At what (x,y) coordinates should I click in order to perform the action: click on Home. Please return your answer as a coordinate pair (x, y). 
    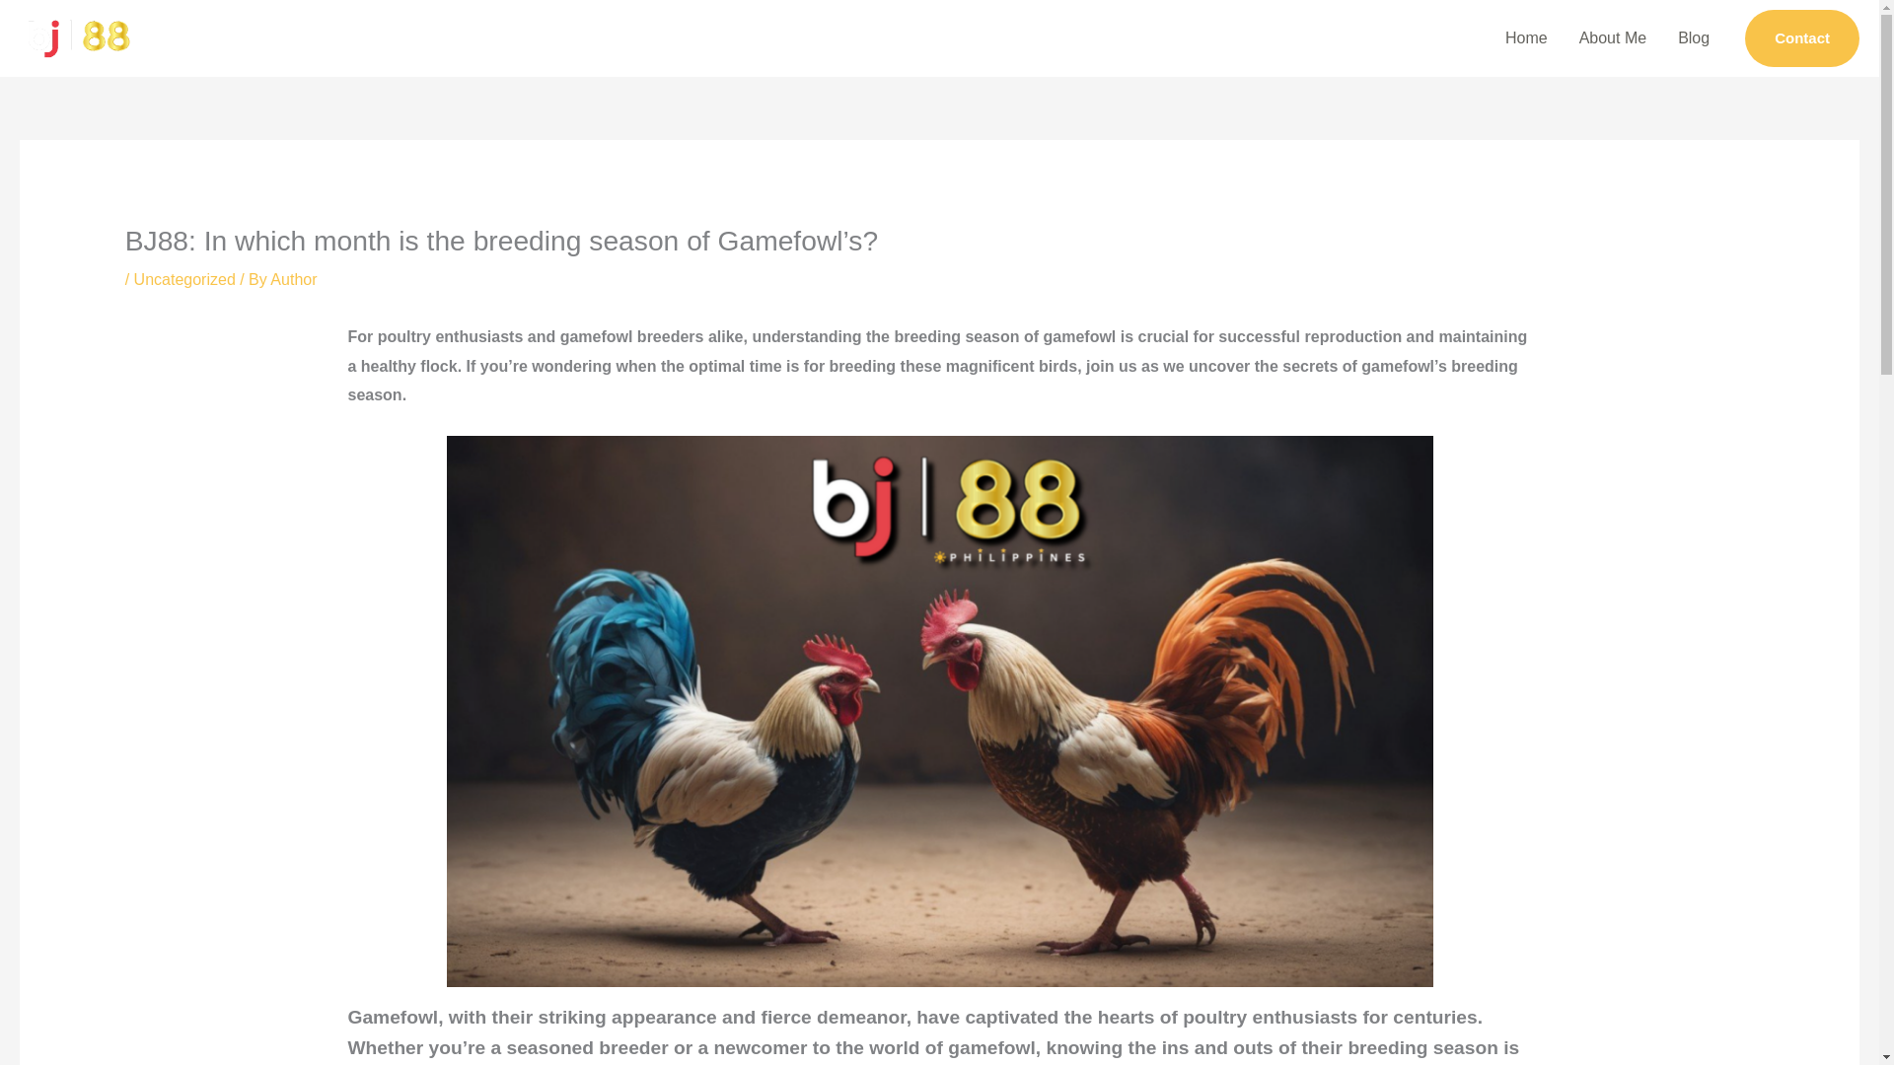
    Looking at the image, I should click on (1526, 38).